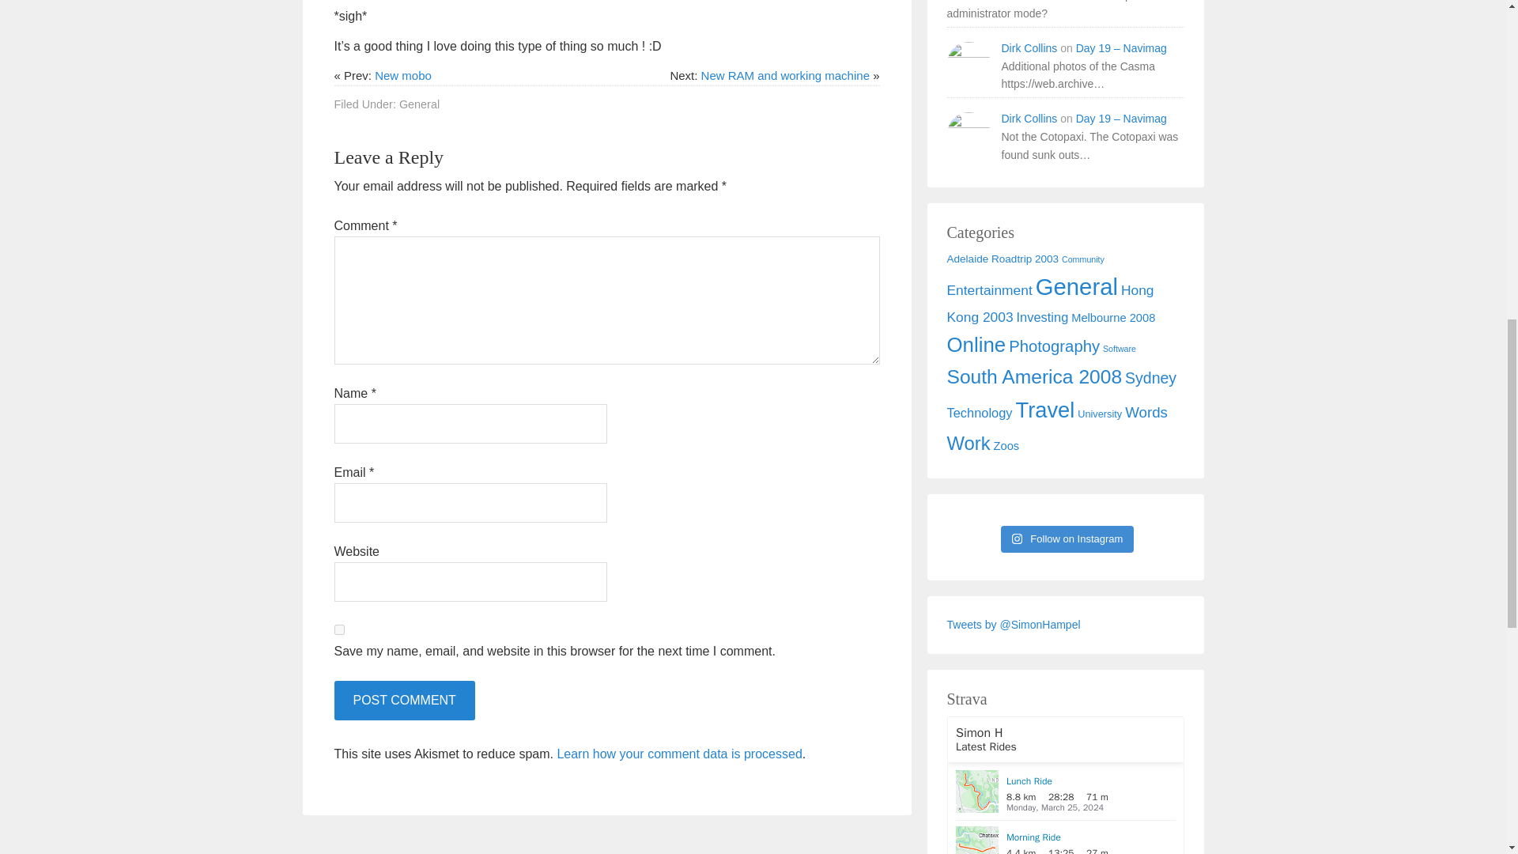 The image size is (1518, 854). I want to click on General, so click(419, 104).